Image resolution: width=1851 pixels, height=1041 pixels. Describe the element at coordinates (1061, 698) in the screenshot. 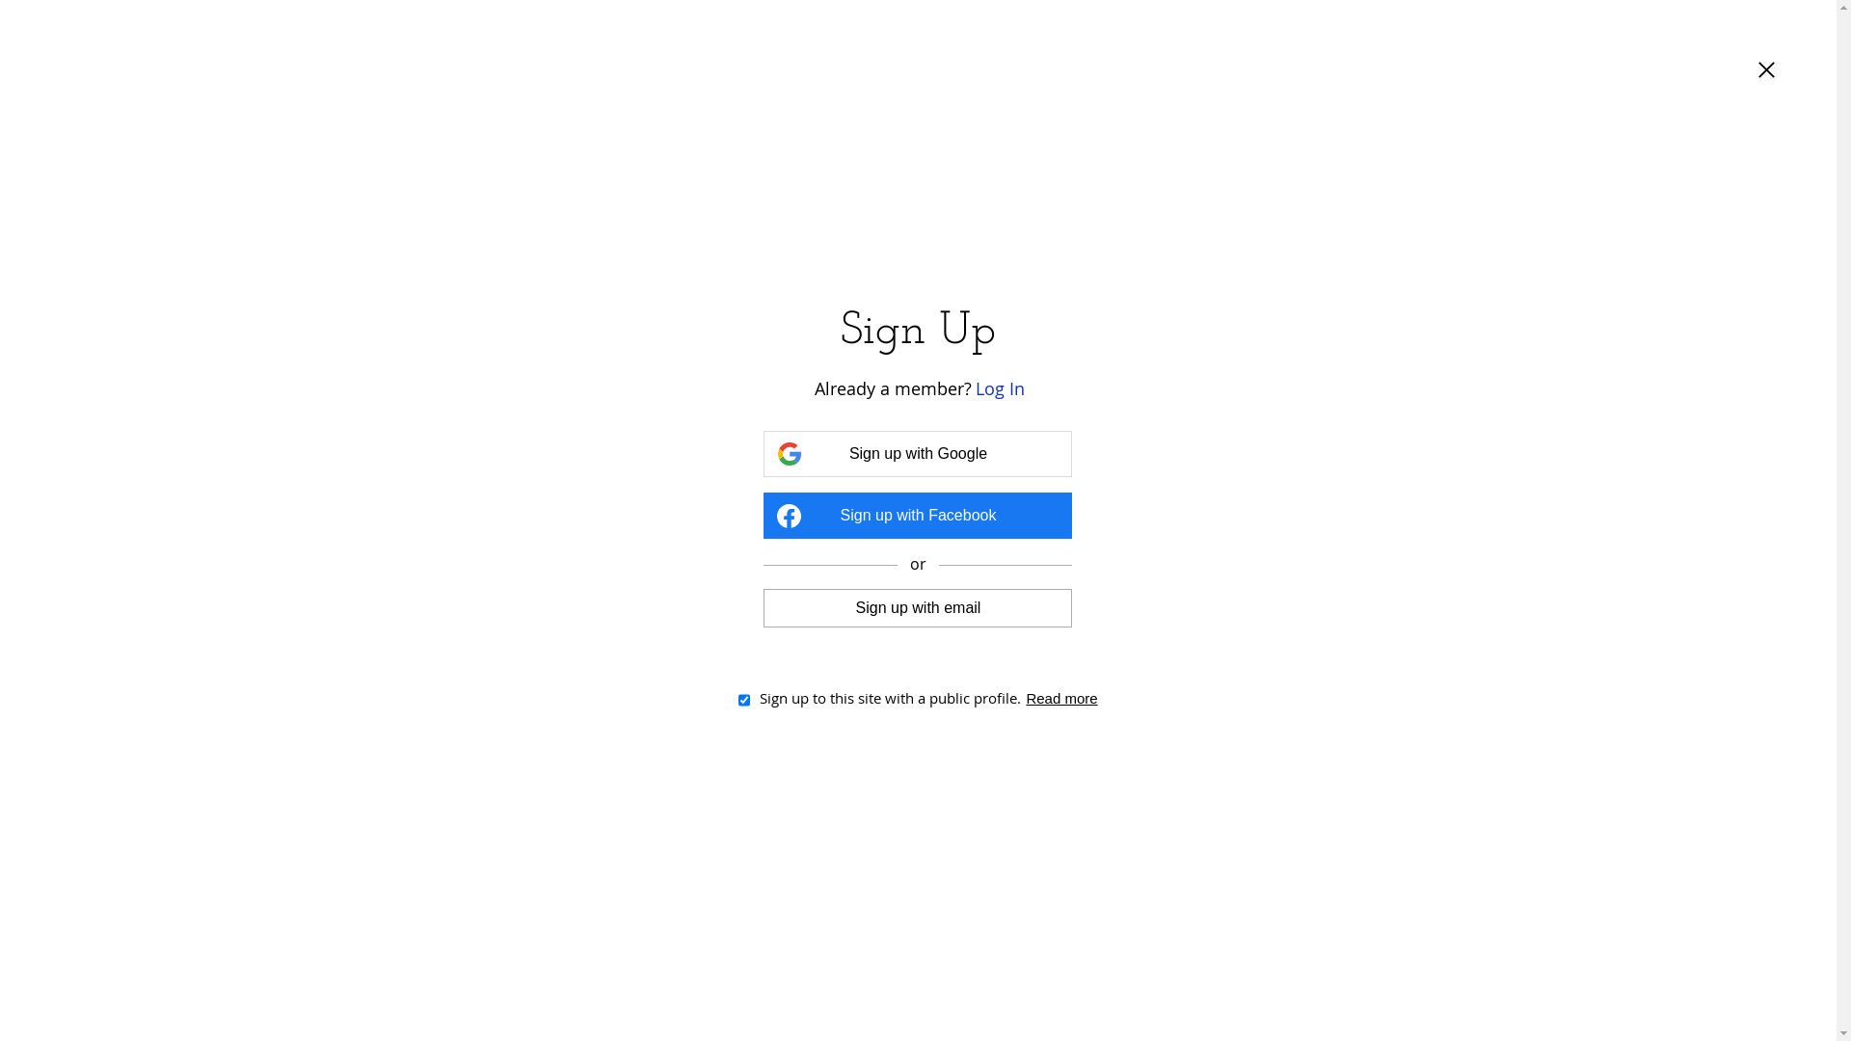

I see `Read more` at that location.